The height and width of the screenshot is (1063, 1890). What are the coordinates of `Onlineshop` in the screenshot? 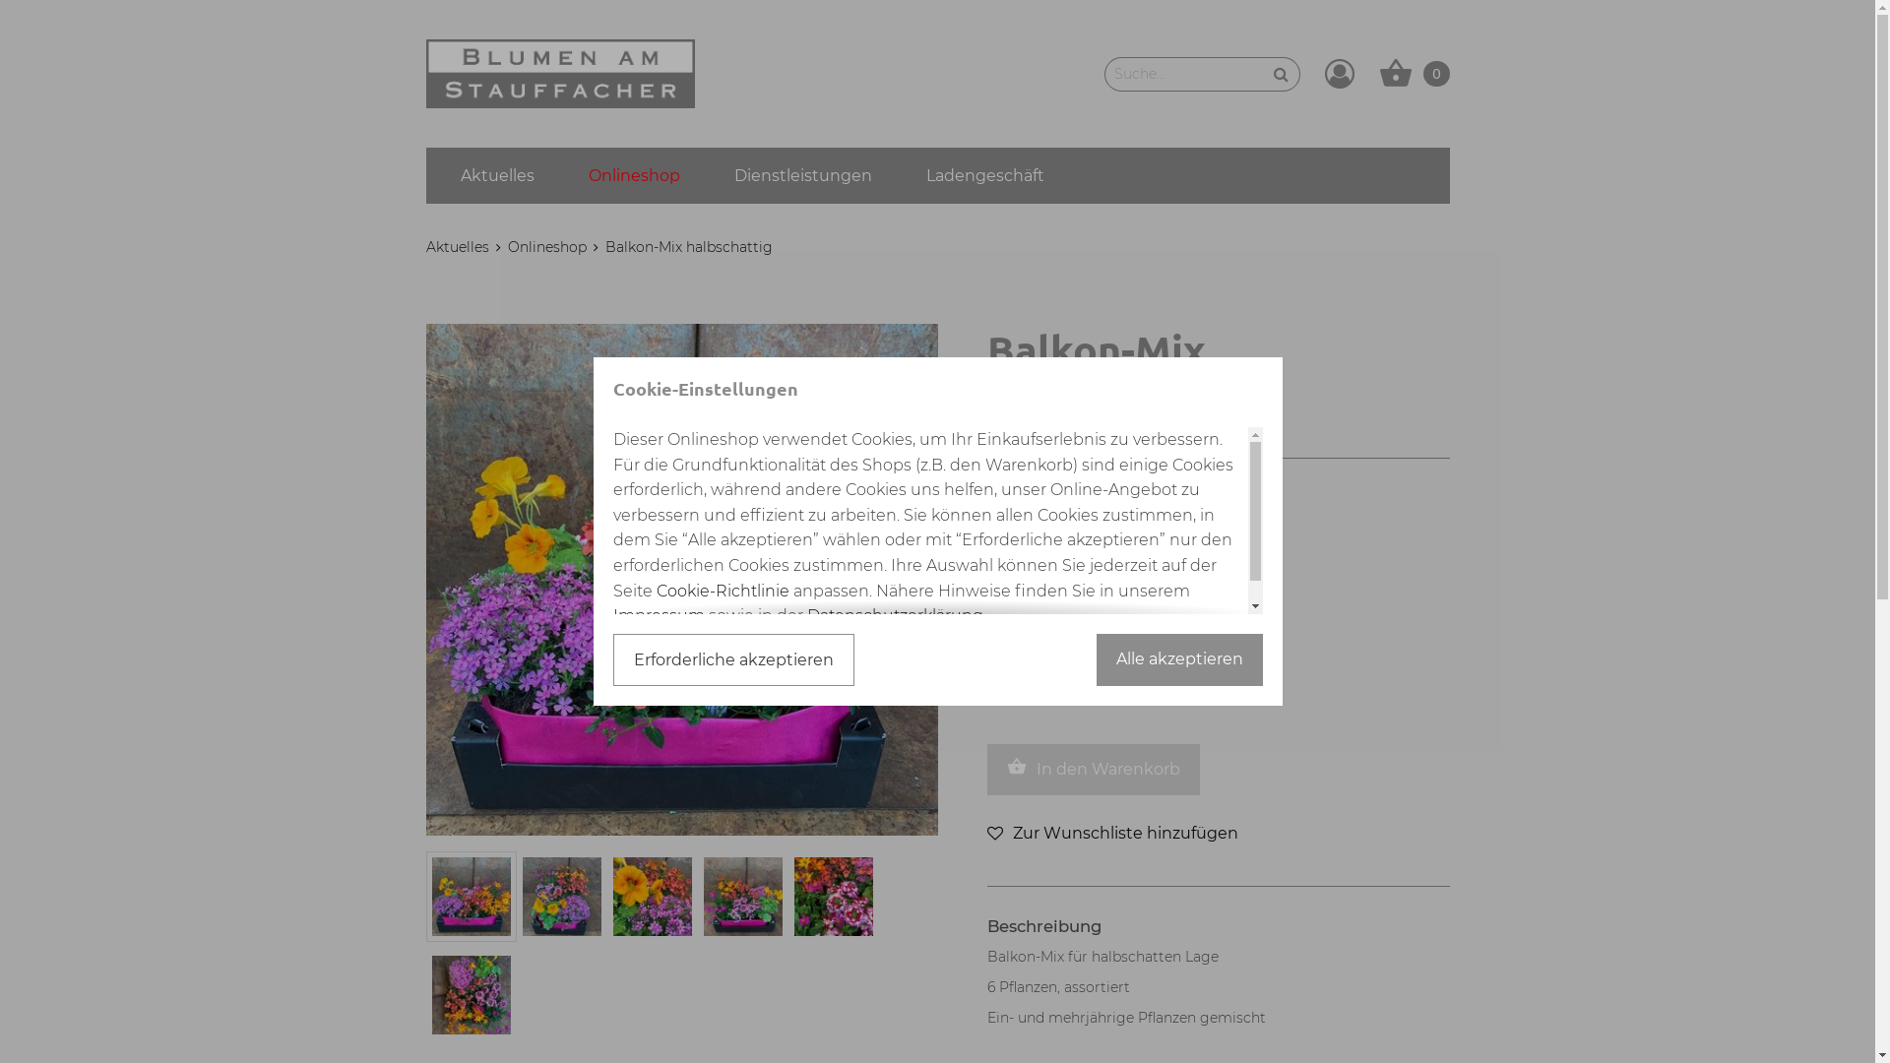 It's located at (634, 175).